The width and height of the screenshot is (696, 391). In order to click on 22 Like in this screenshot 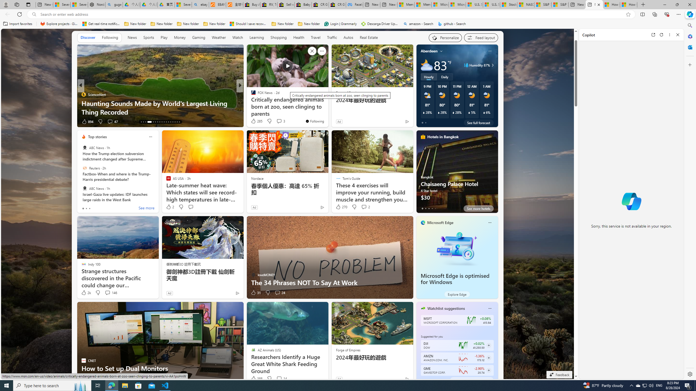, I will do `click(254, 122)`.